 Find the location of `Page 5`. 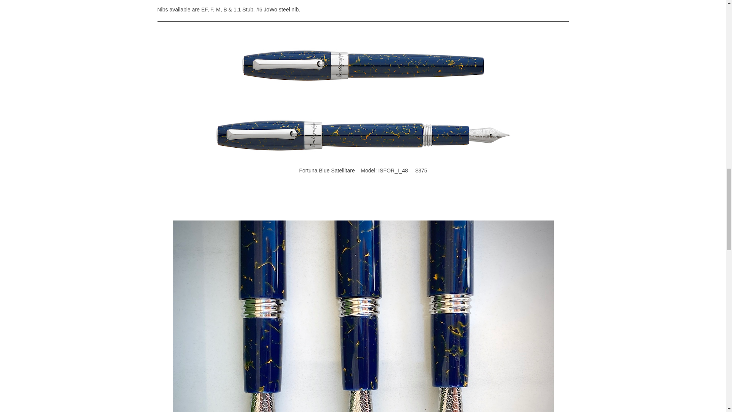

Page 5 is located at coordinates (363, 7).